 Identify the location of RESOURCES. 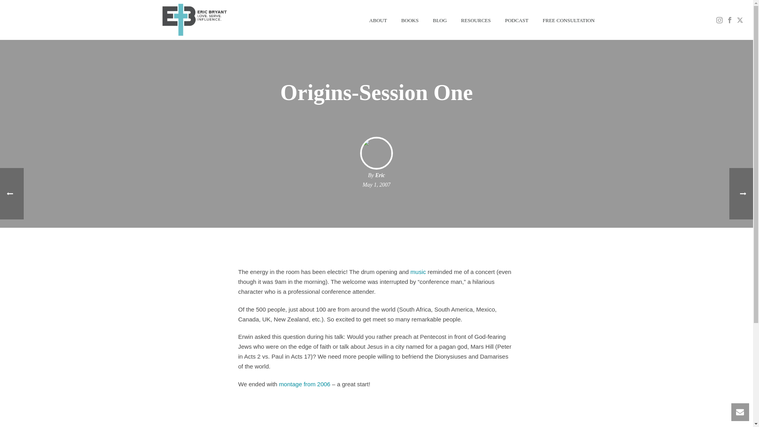
(476, 20).